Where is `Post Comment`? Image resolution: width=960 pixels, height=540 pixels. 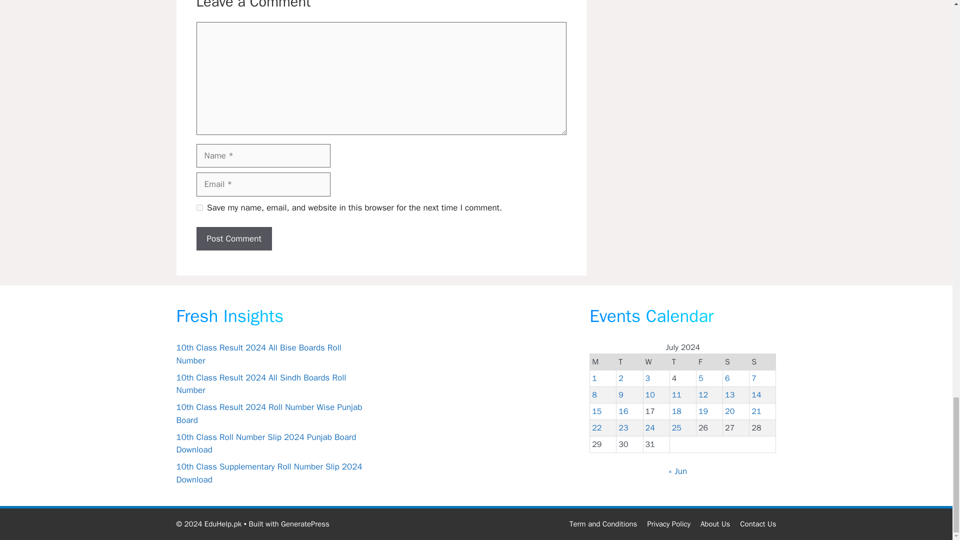
Post Comment is located at coordinates (233, 239).